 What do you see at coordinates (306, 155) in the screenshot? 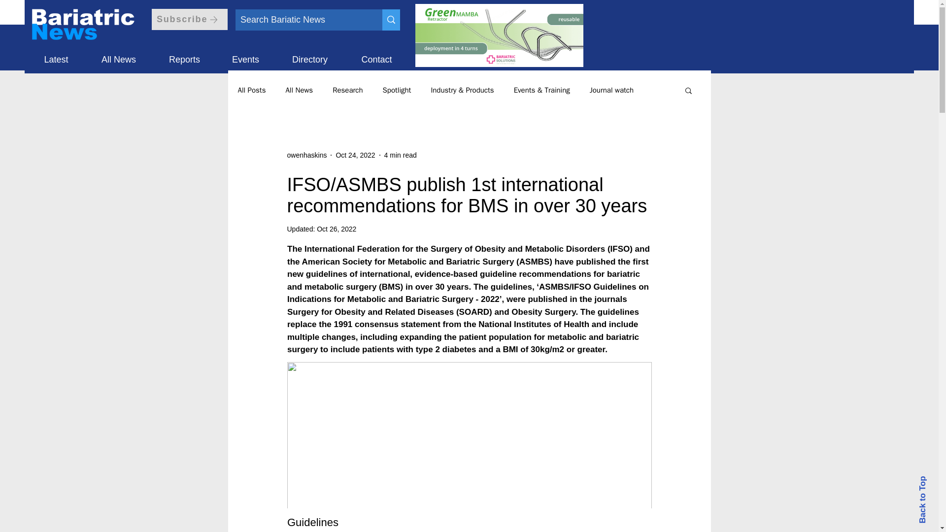
I see `owenhaskins` at bounding box center [306, 155].